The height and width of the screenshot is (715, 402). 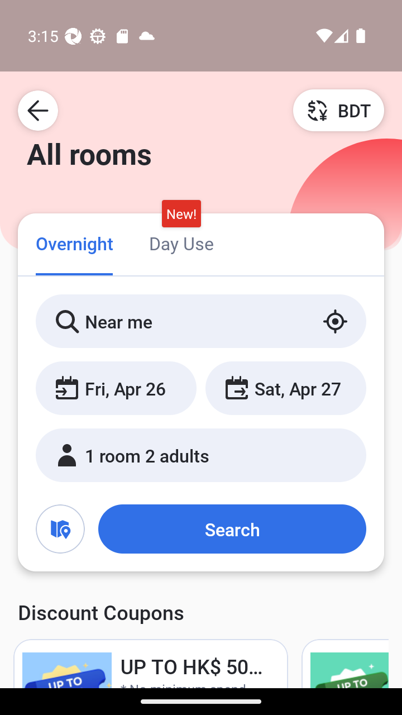 I want to click on BDT, so click(x=338, y=110).